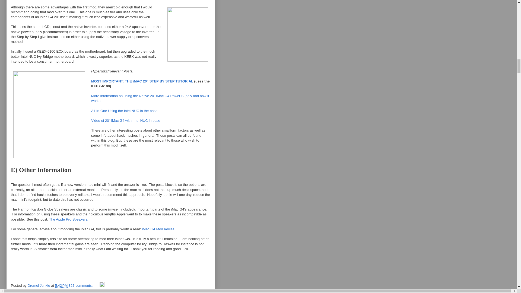 The width and height of the screenshot is (521, 293). I want to click on Edit Post, so click(102, 285).